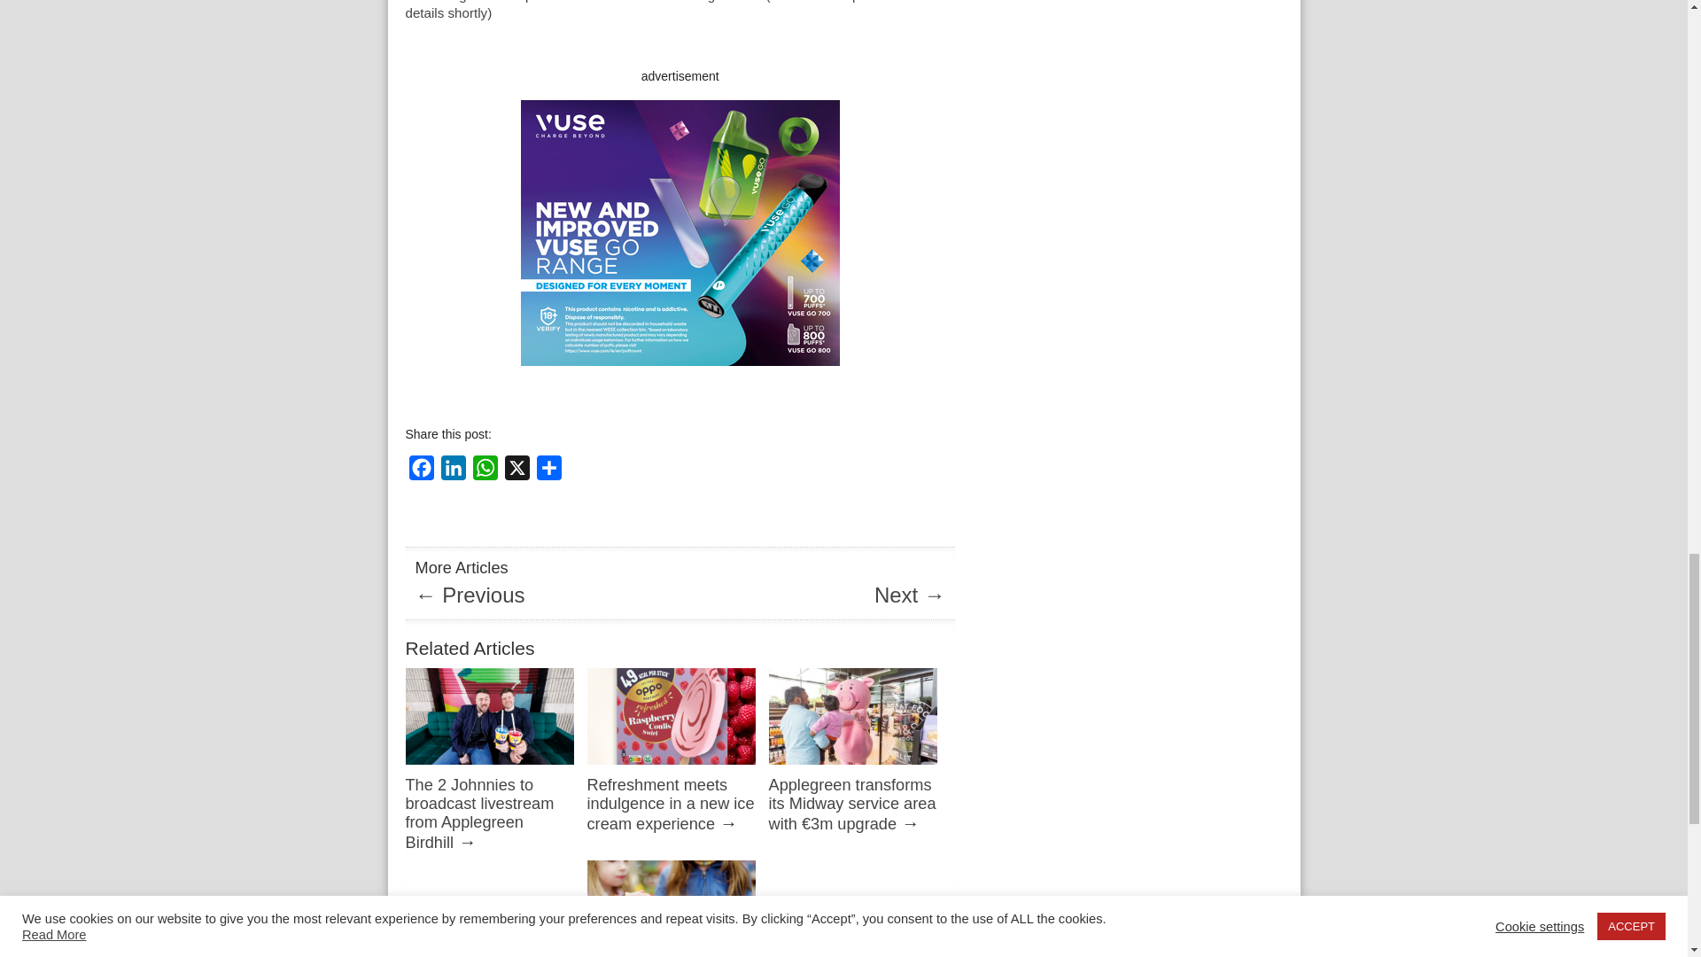 The image size is (1701, 957). I want to click on Facebook, so click(422, 470).